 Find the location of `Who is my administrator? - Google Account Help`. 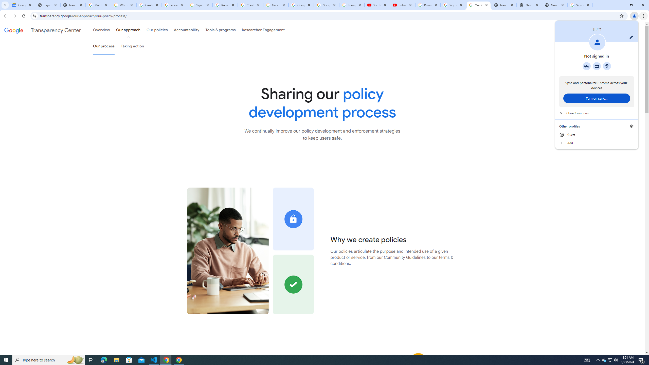

Who is my administrator? - Google Account Help is located at coordinates (124, 5).